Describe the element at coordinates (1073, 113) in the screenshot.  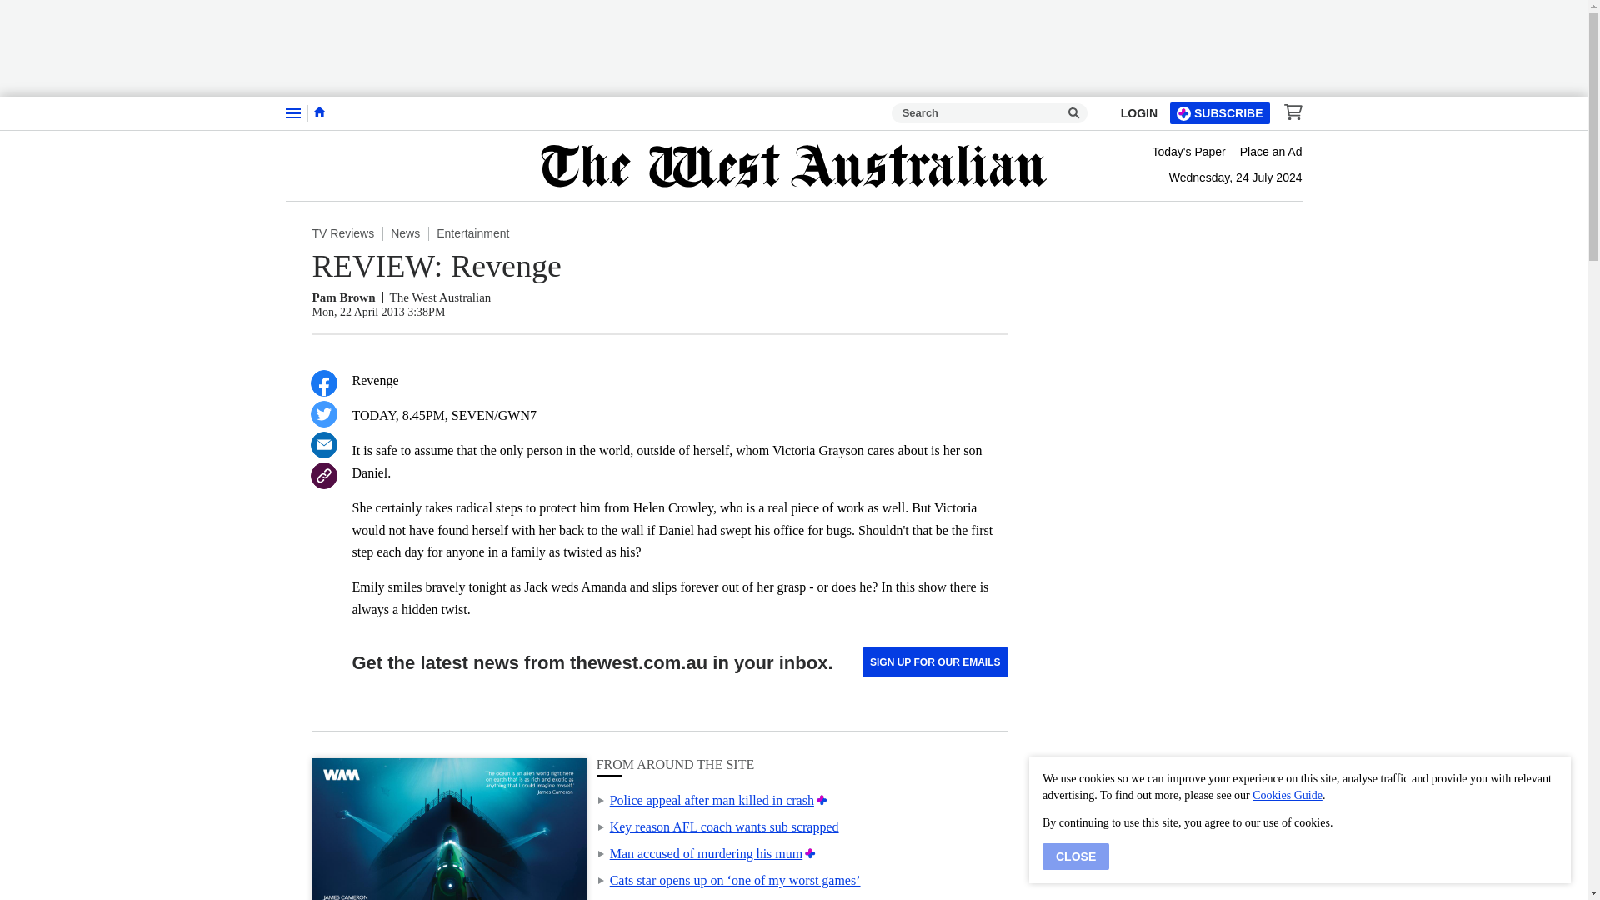
I see `Please enter a search term.` at that location.